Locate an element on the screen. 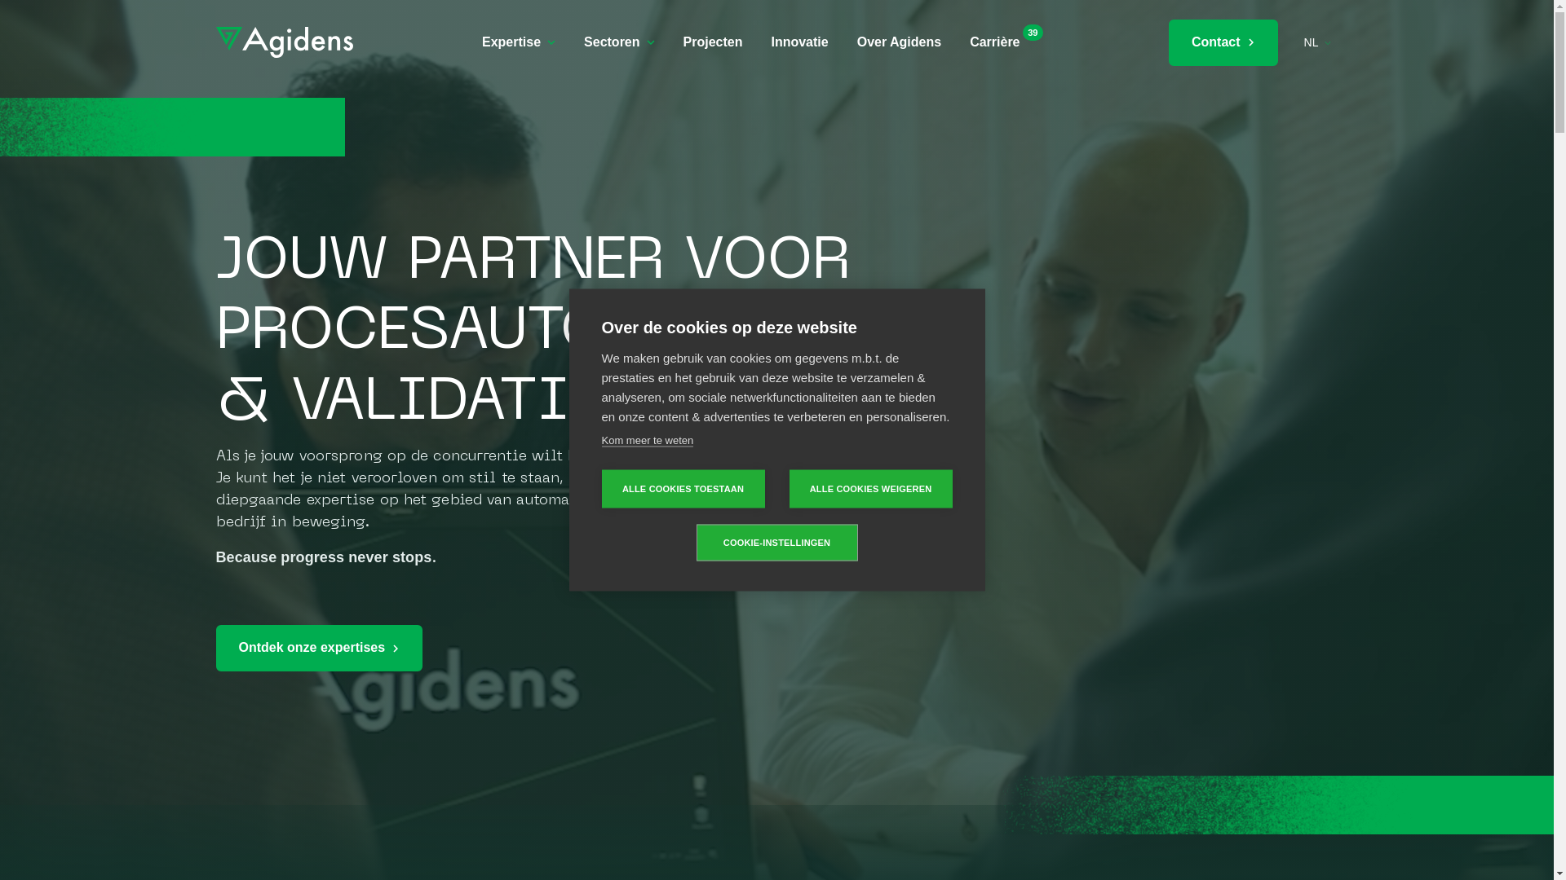  Projecten is located at coordinates (713, 42).